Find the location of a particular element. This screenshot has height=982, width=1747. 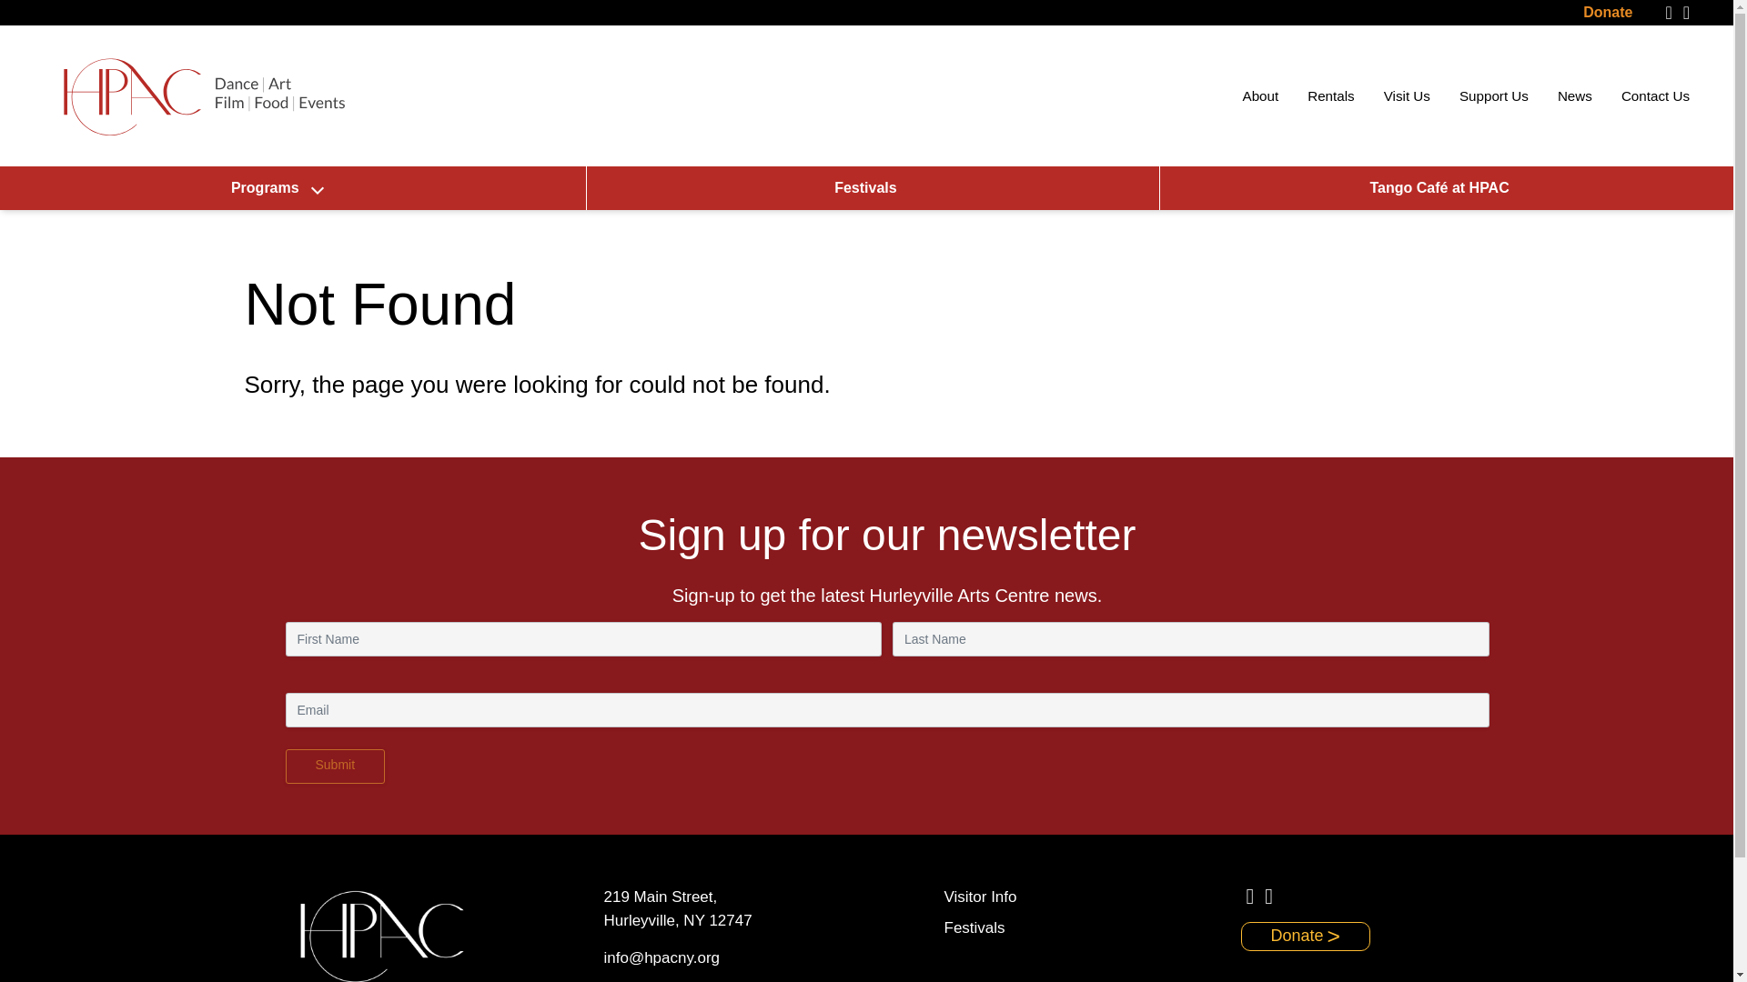

Rentals is located at coordinates (1330, 95).